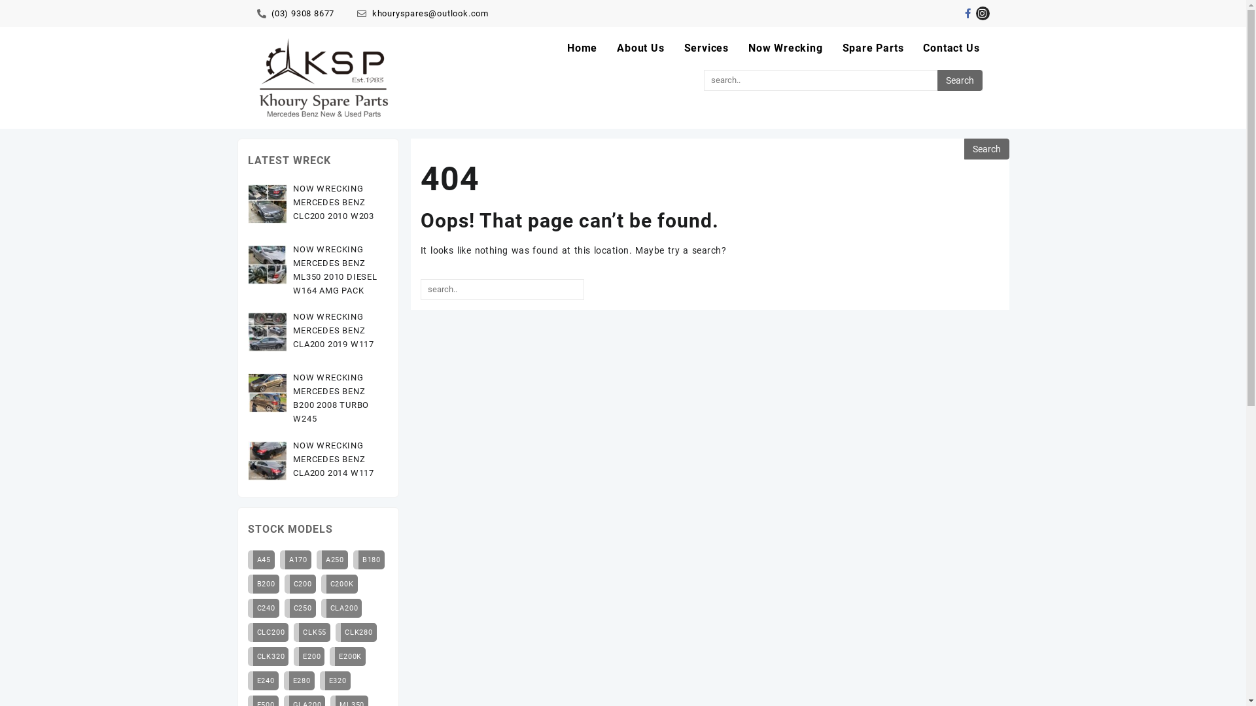 The image size is (1256, 706). Describe the element at coordinates (341, 608) in the screenshot. I see `CLA200` at that location.